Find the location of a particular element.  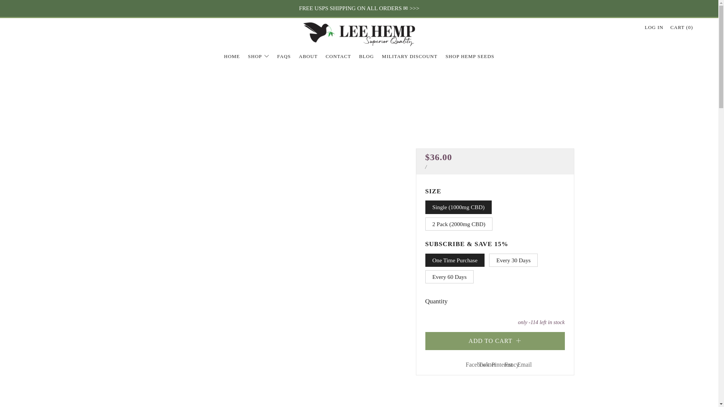

SHOP is located at coordinates (259, 57).